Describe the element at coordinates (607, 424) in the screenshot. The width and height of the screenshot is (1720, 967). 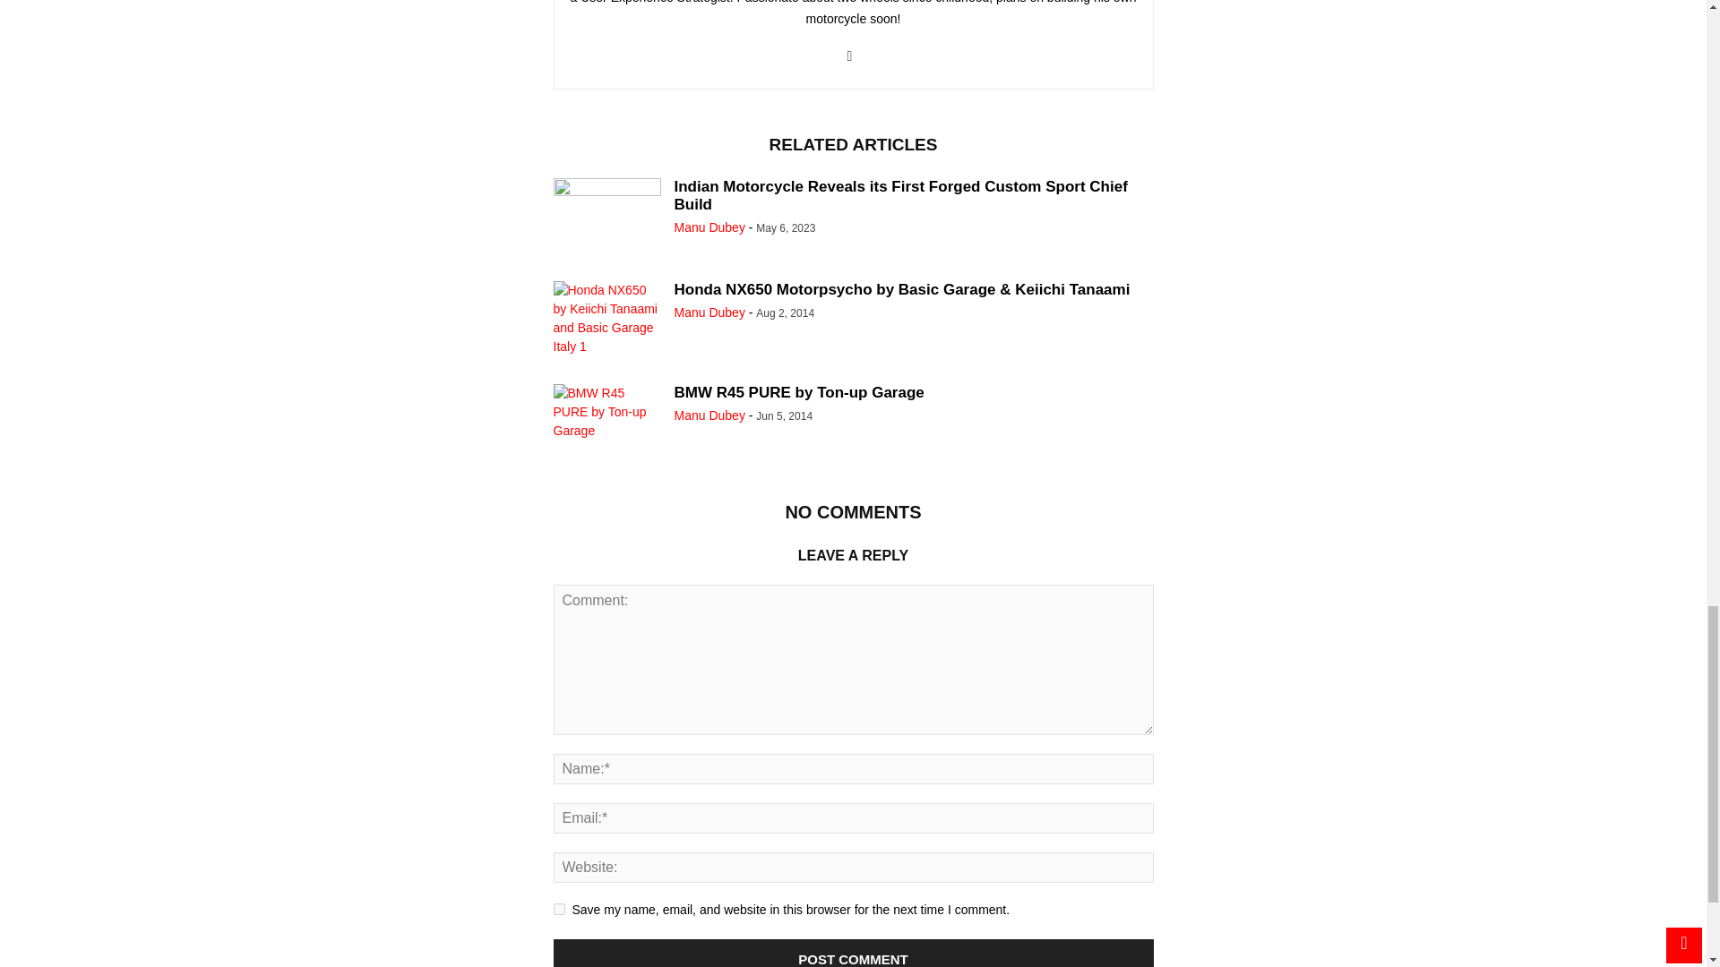
I see `BMW R45 PURE by Ton-up Garage` at that location.